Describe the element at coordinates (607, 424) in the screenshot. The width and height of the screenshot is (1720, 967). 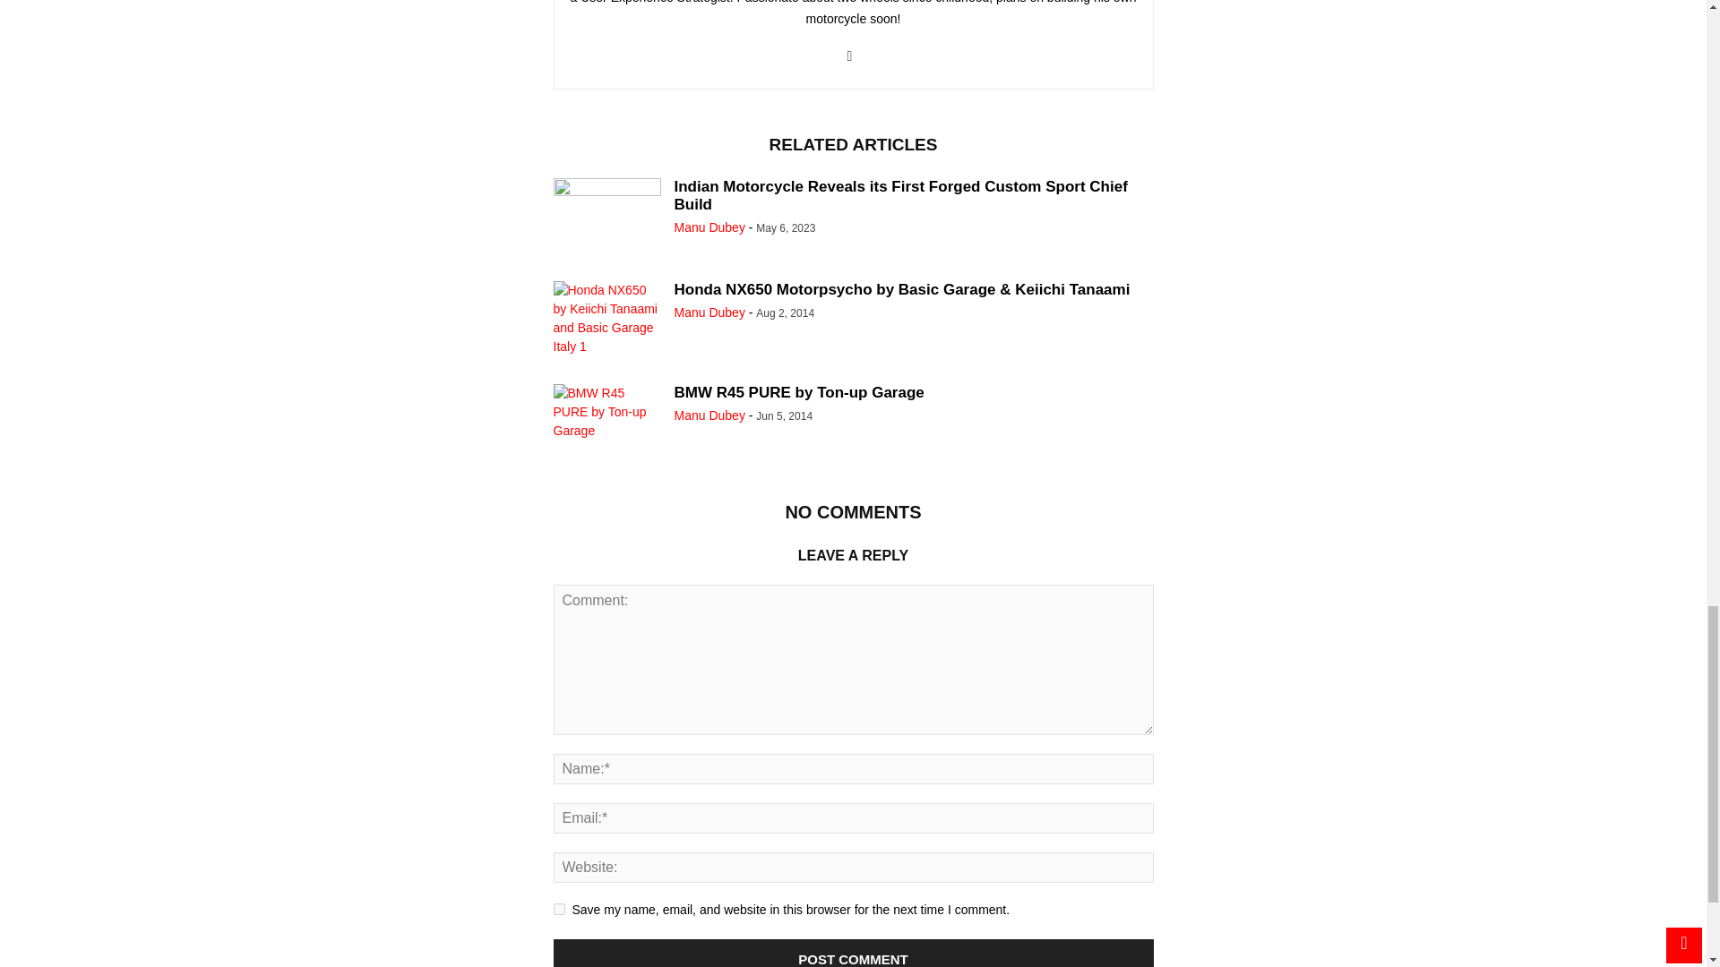
I see `BMW R45 PURE by Ton-up Garage` at that location.